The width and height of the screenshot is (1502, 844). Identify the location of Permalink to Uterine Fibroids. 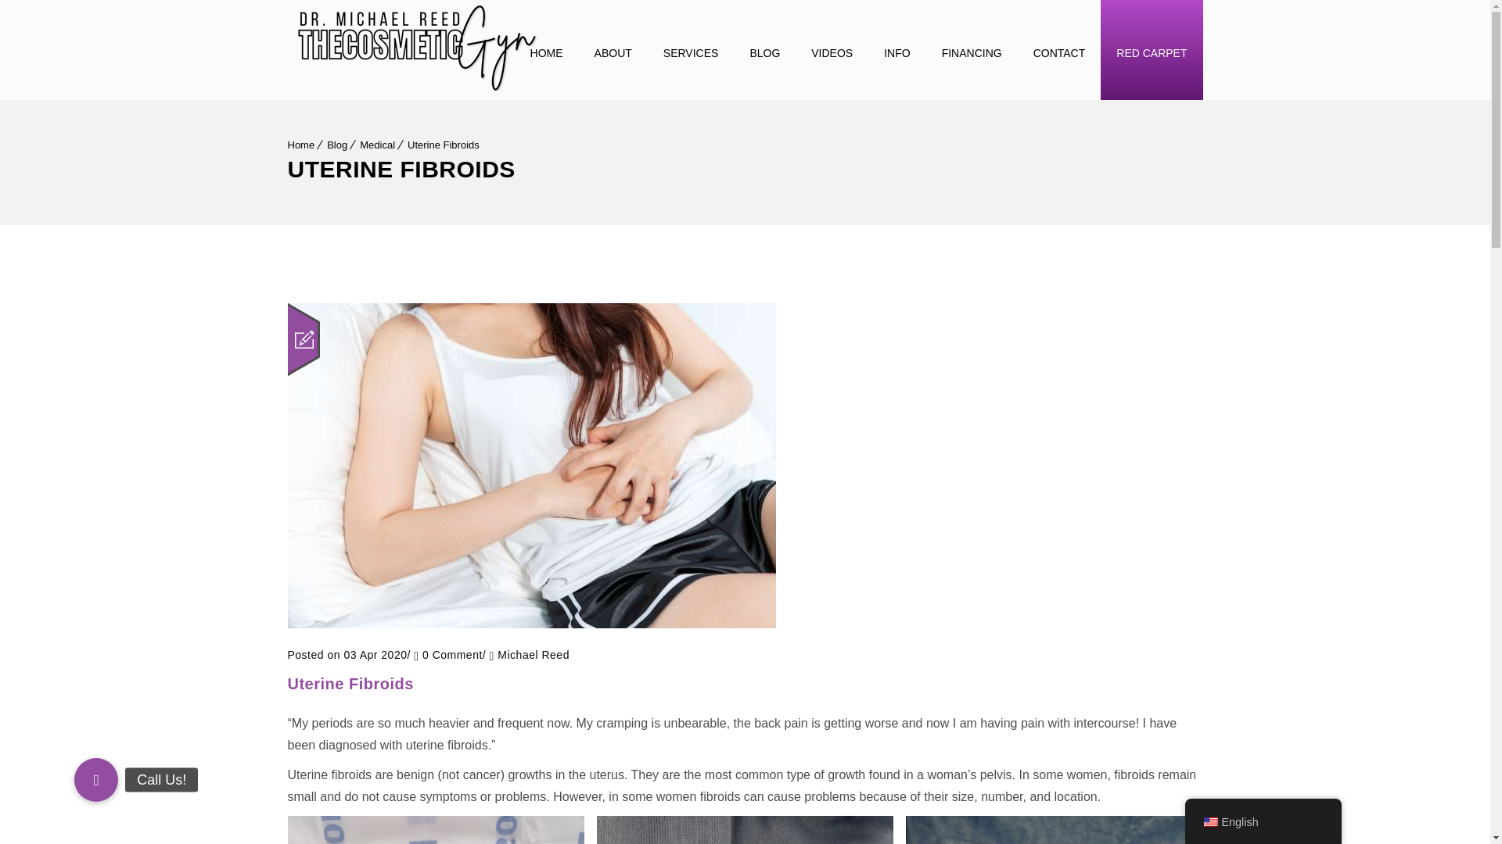
(532, 624).